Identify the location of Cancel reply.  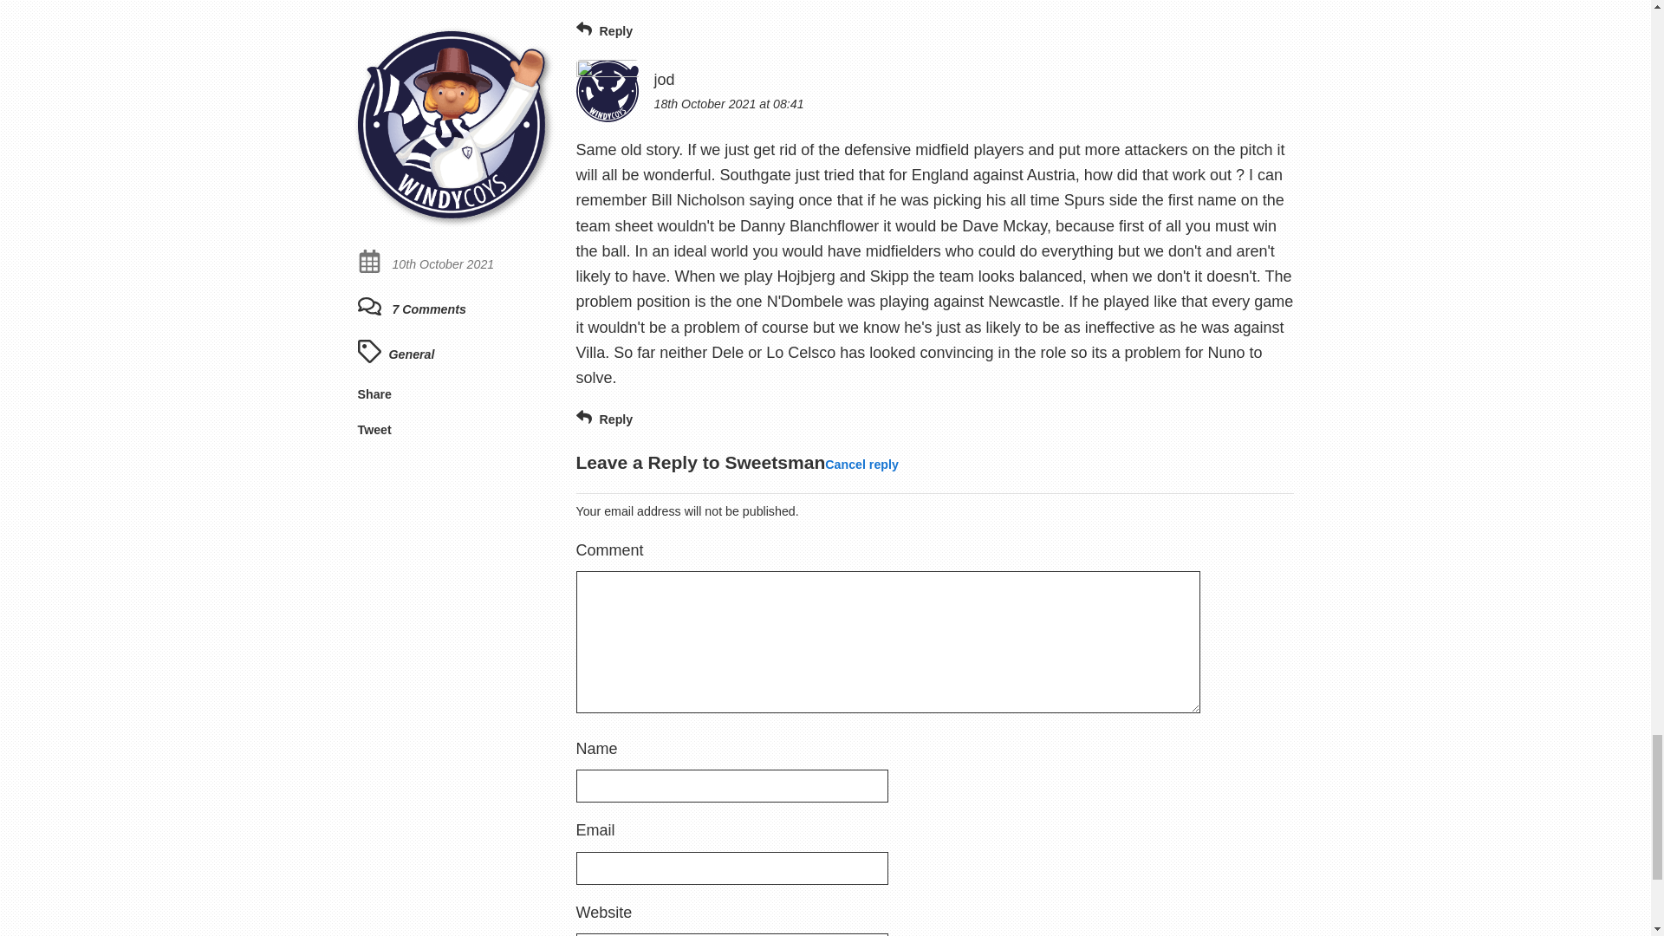
(861, 465).